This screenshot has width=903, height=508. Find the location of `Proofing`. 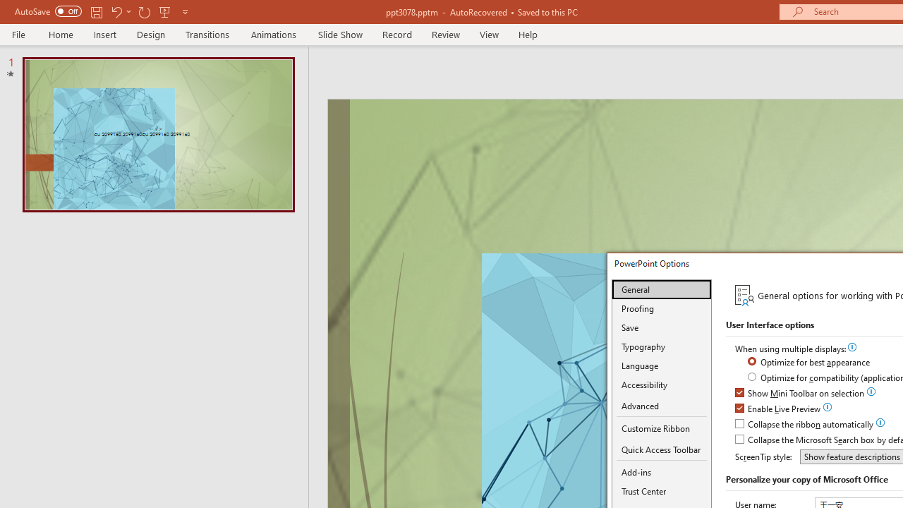

Proofing is located at coordinates (662, 308).